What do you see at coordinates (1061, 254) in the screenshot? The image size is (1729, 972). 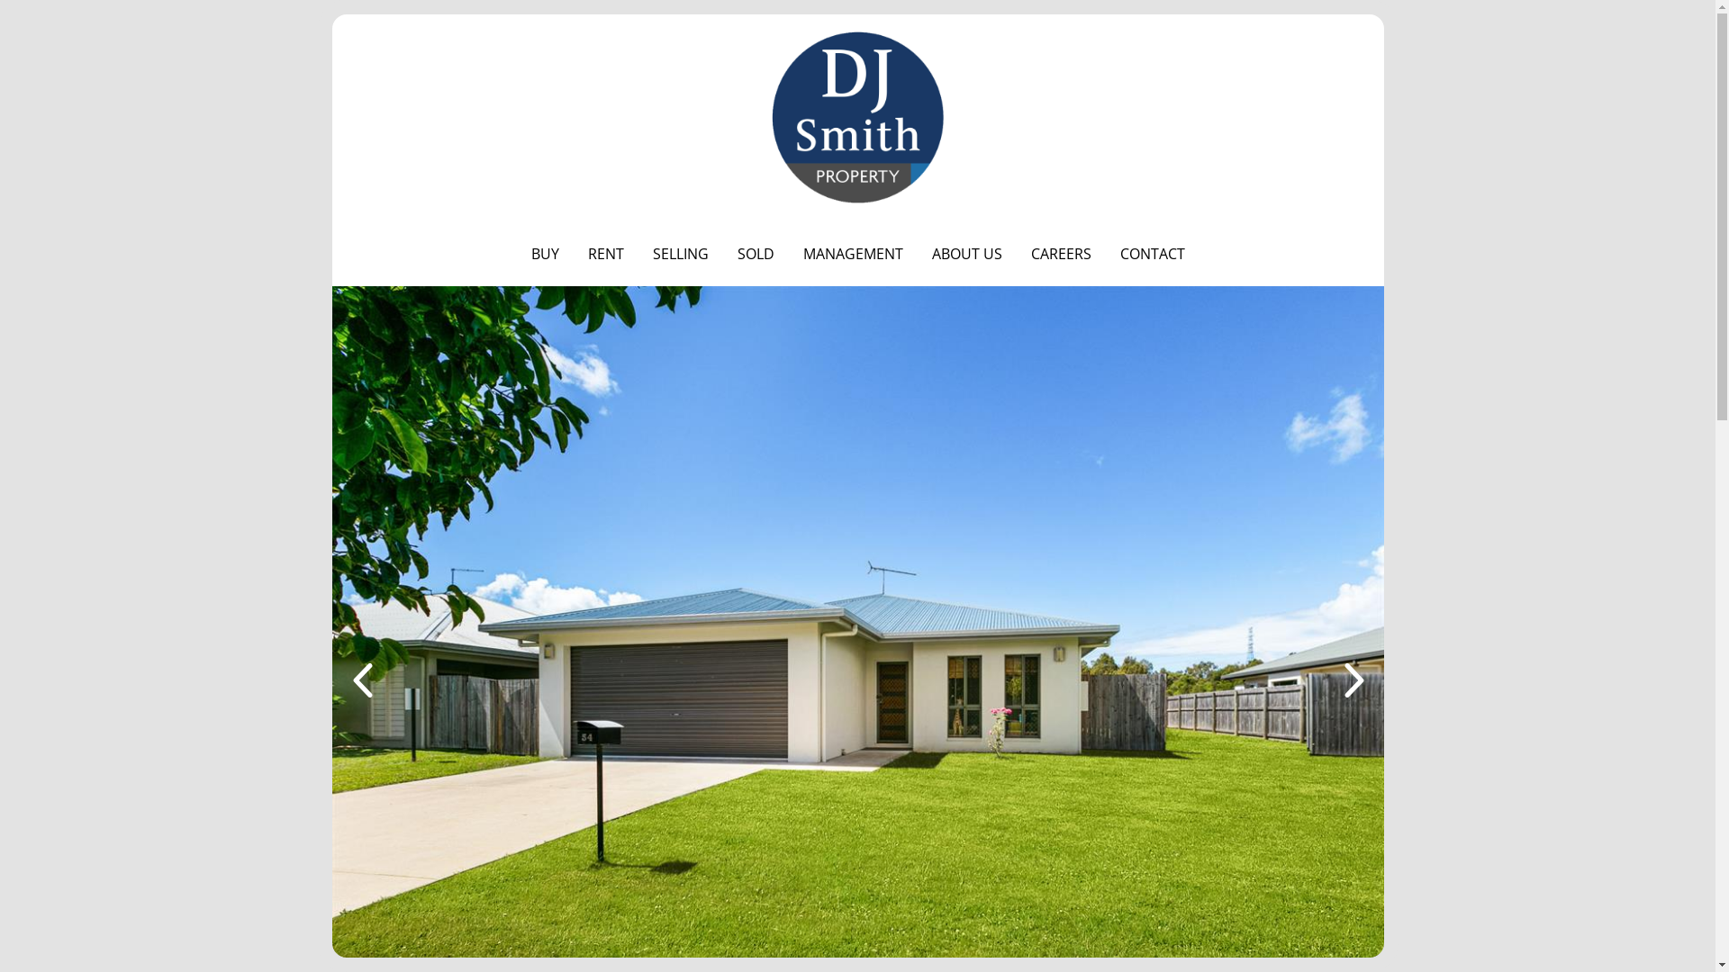 I see `CAREERS` at bounding box center [1061, 254].